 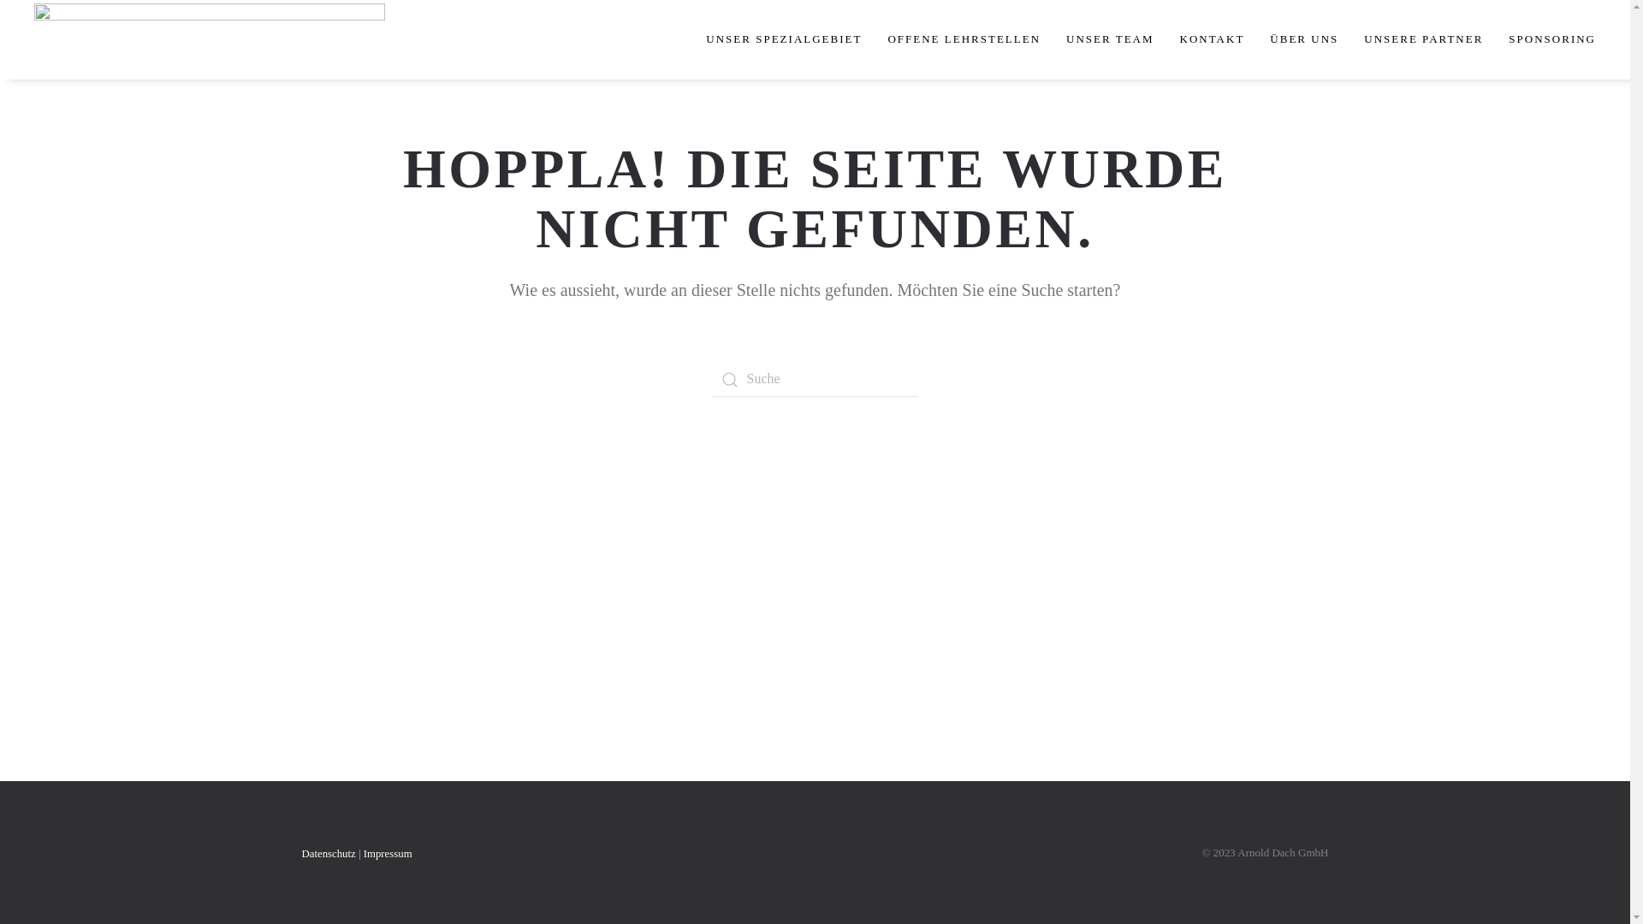 What do you see at coordinates (1213, 39) in the screenshot?
I see `KONTAKT` at bounding box center [1213, 39].